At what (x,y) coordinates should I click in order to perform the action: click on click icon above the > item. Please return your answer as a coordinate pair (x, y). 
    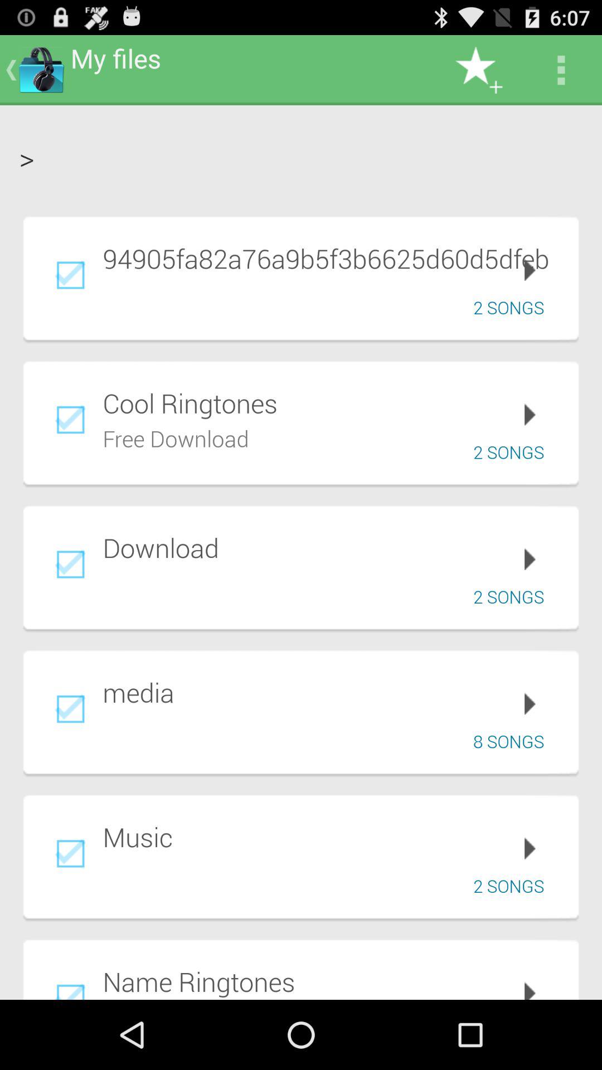
    Looking at the image, I should click on (479, 70).